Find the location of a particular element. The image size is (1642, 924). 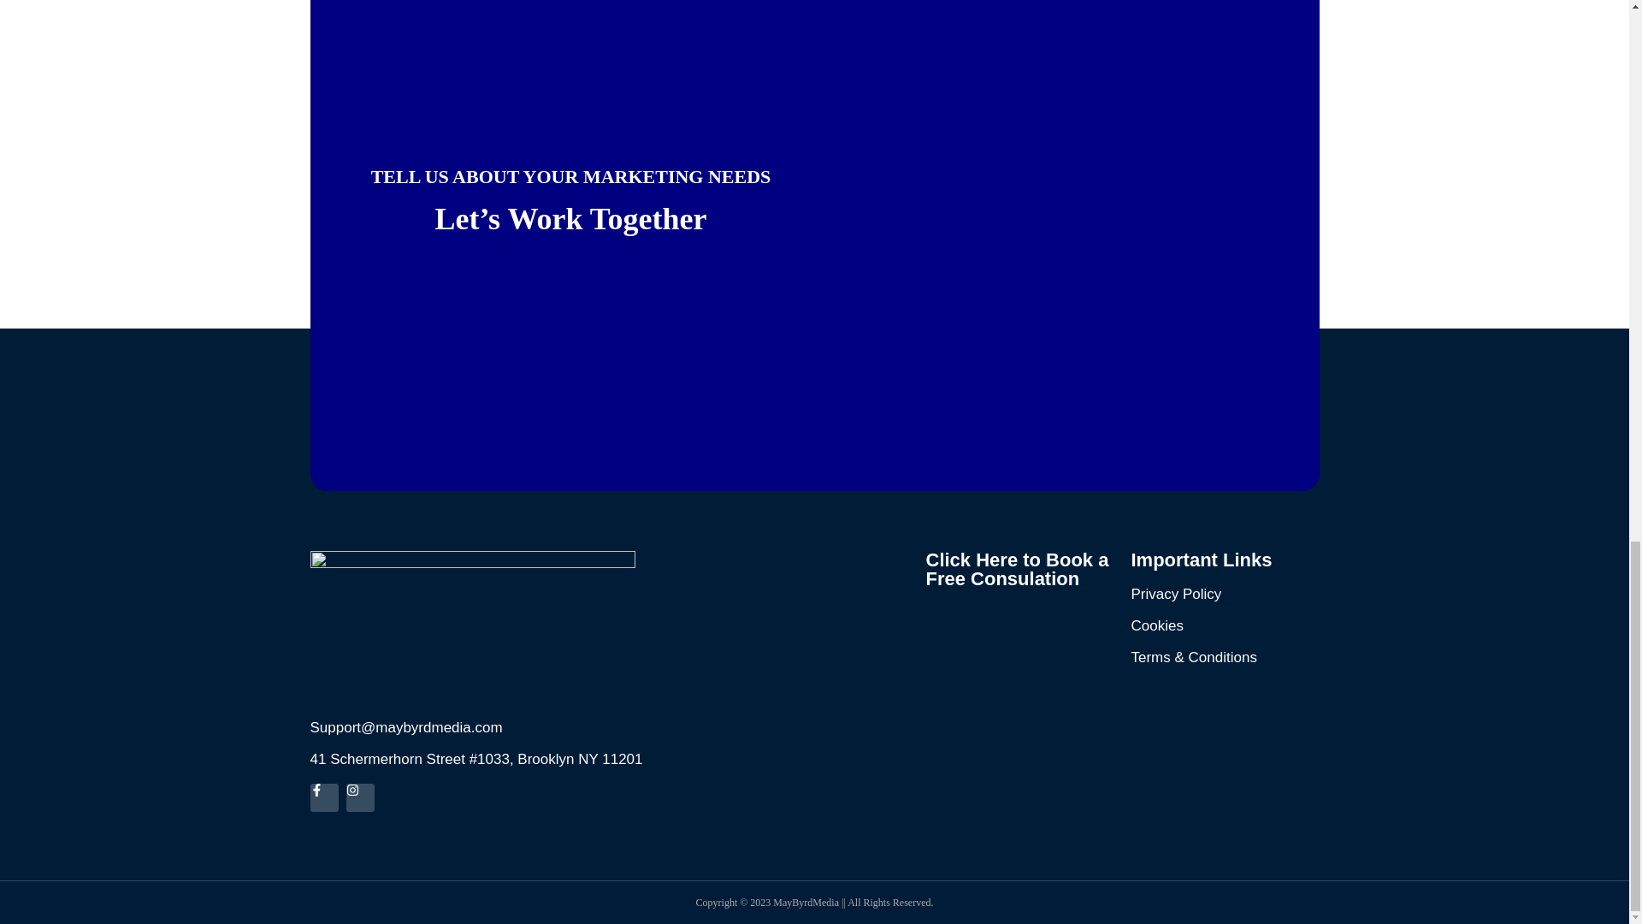

Cookies is located at coordinates (1156, 625).